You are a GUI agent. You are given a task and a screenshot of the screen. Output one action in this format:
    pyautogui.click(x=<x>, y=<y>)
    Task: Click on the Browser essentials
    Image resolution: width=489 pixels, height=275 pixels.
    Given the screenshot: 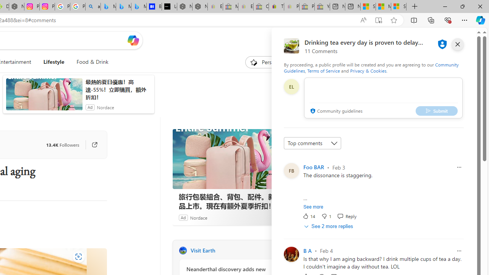 What is the action you would take?
    pyautogui.click(x=448, y=20)
    